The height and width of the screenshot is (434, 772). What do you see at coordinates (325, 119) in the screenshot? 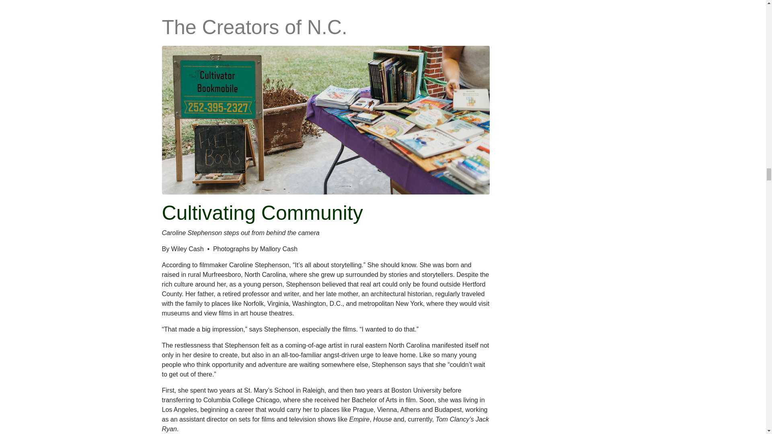
I see `The Creators of N.C.` at bounding box center [325, 119].